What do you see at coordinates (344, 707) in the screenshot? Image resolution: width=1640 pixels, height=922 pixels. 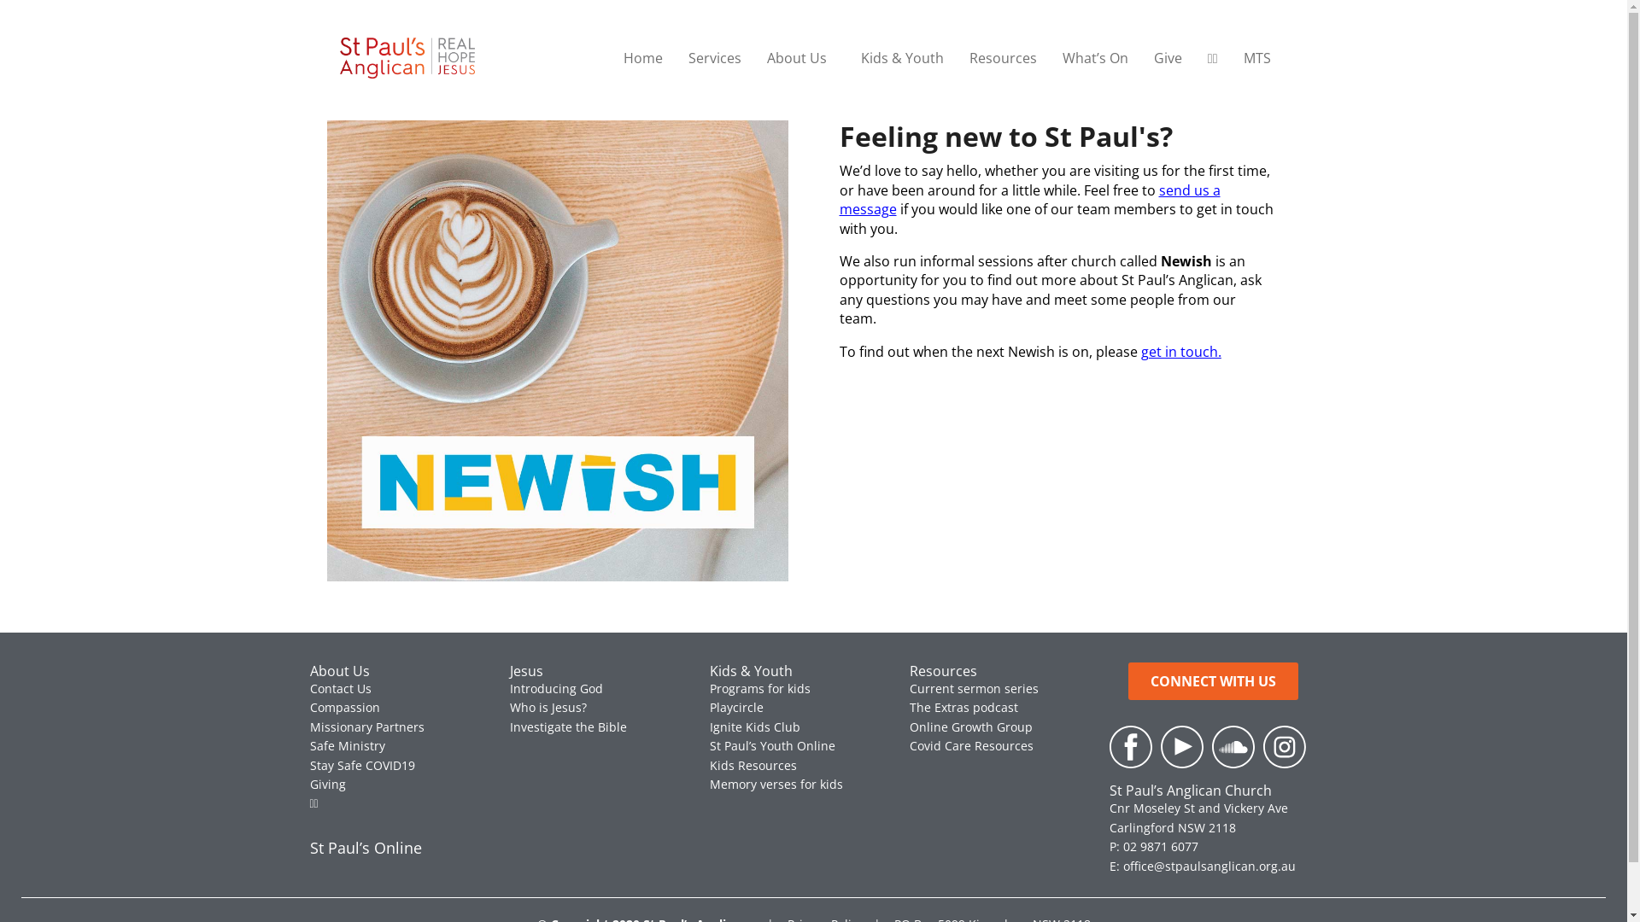 I see `Compassion` at bounding box center [344, 707].